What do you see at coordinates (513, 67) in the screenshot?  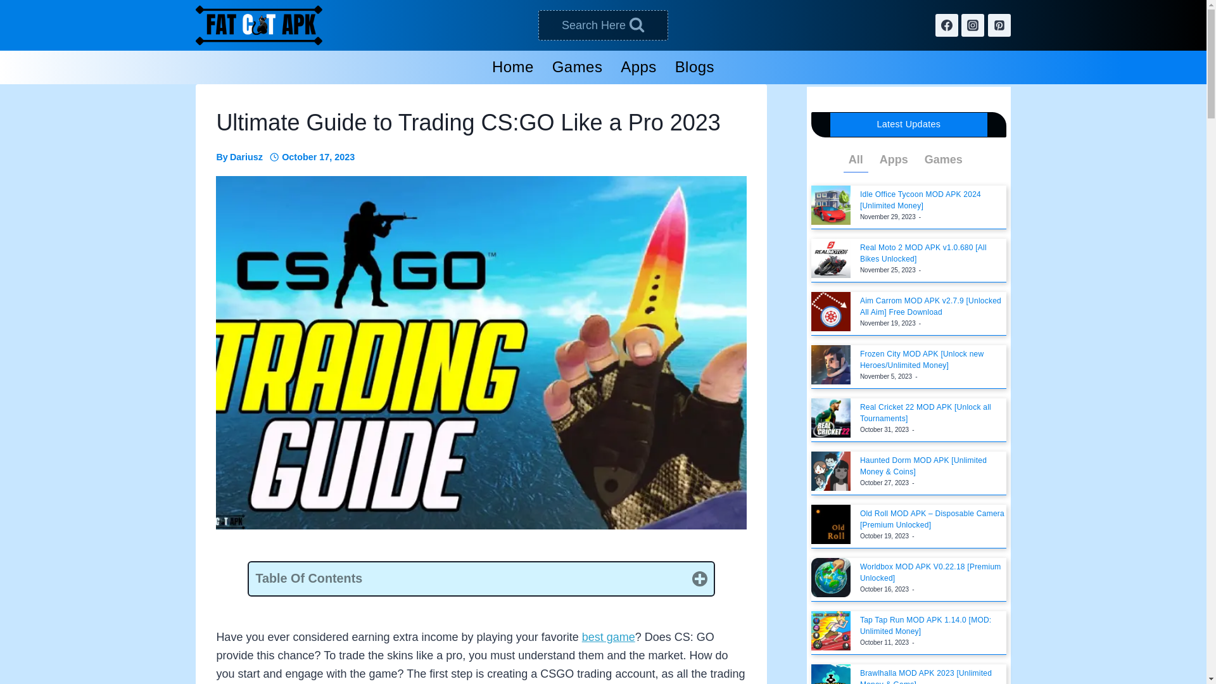 I see `Home` at bounding box center [513, 67].